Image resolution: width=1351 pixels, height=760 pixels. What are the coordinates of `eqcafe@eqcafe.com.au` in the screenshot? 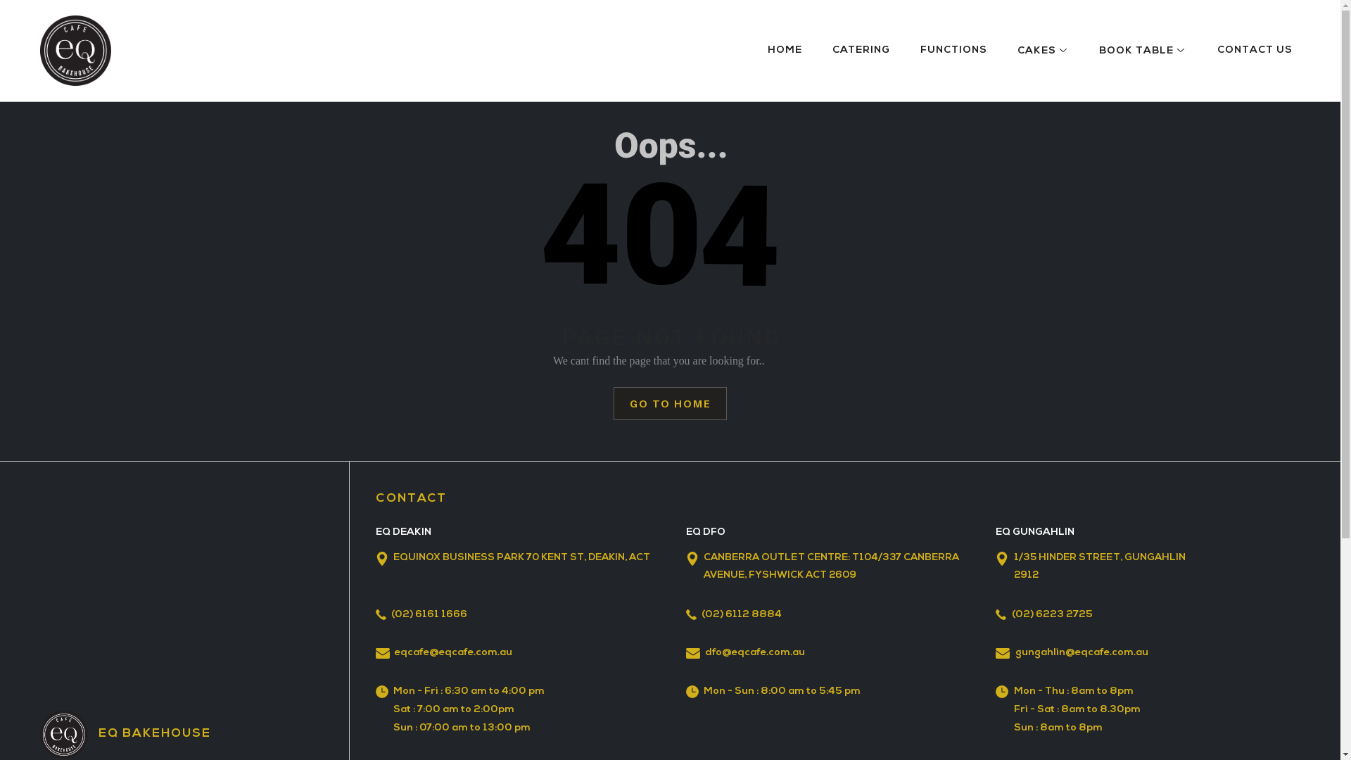 It's located at (512, 653).